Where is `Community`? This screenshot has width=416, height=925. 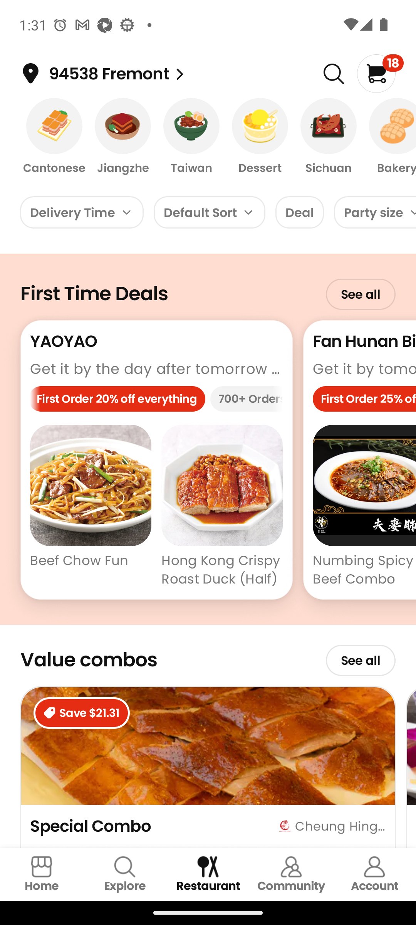 Community is located at coordinates (291, 874).